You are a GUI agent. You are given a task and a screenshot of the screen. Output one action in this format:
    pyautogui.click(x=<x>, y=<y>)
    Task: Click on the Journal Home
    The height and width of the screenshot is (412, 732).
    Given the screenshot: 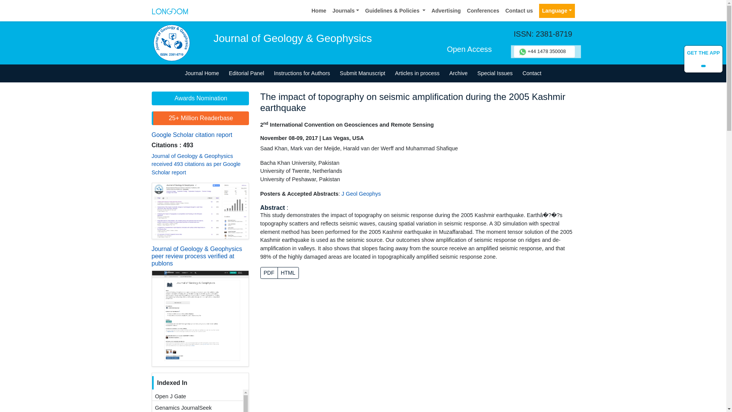 What is the action you would take?
    pyautogui.click(x=202, y=73)
    